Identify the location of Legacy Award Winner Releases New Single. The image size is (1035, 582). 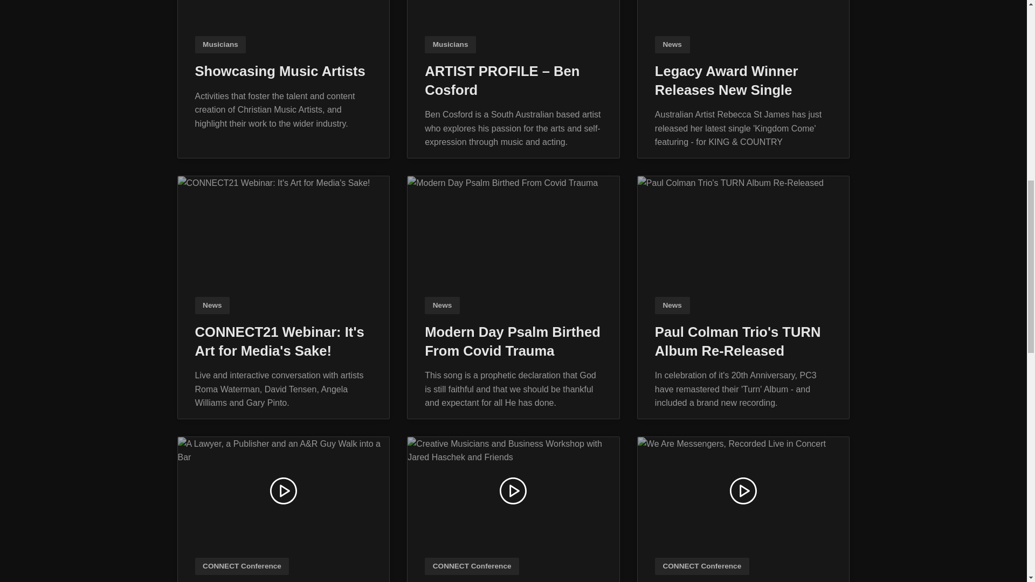
(743, 12).